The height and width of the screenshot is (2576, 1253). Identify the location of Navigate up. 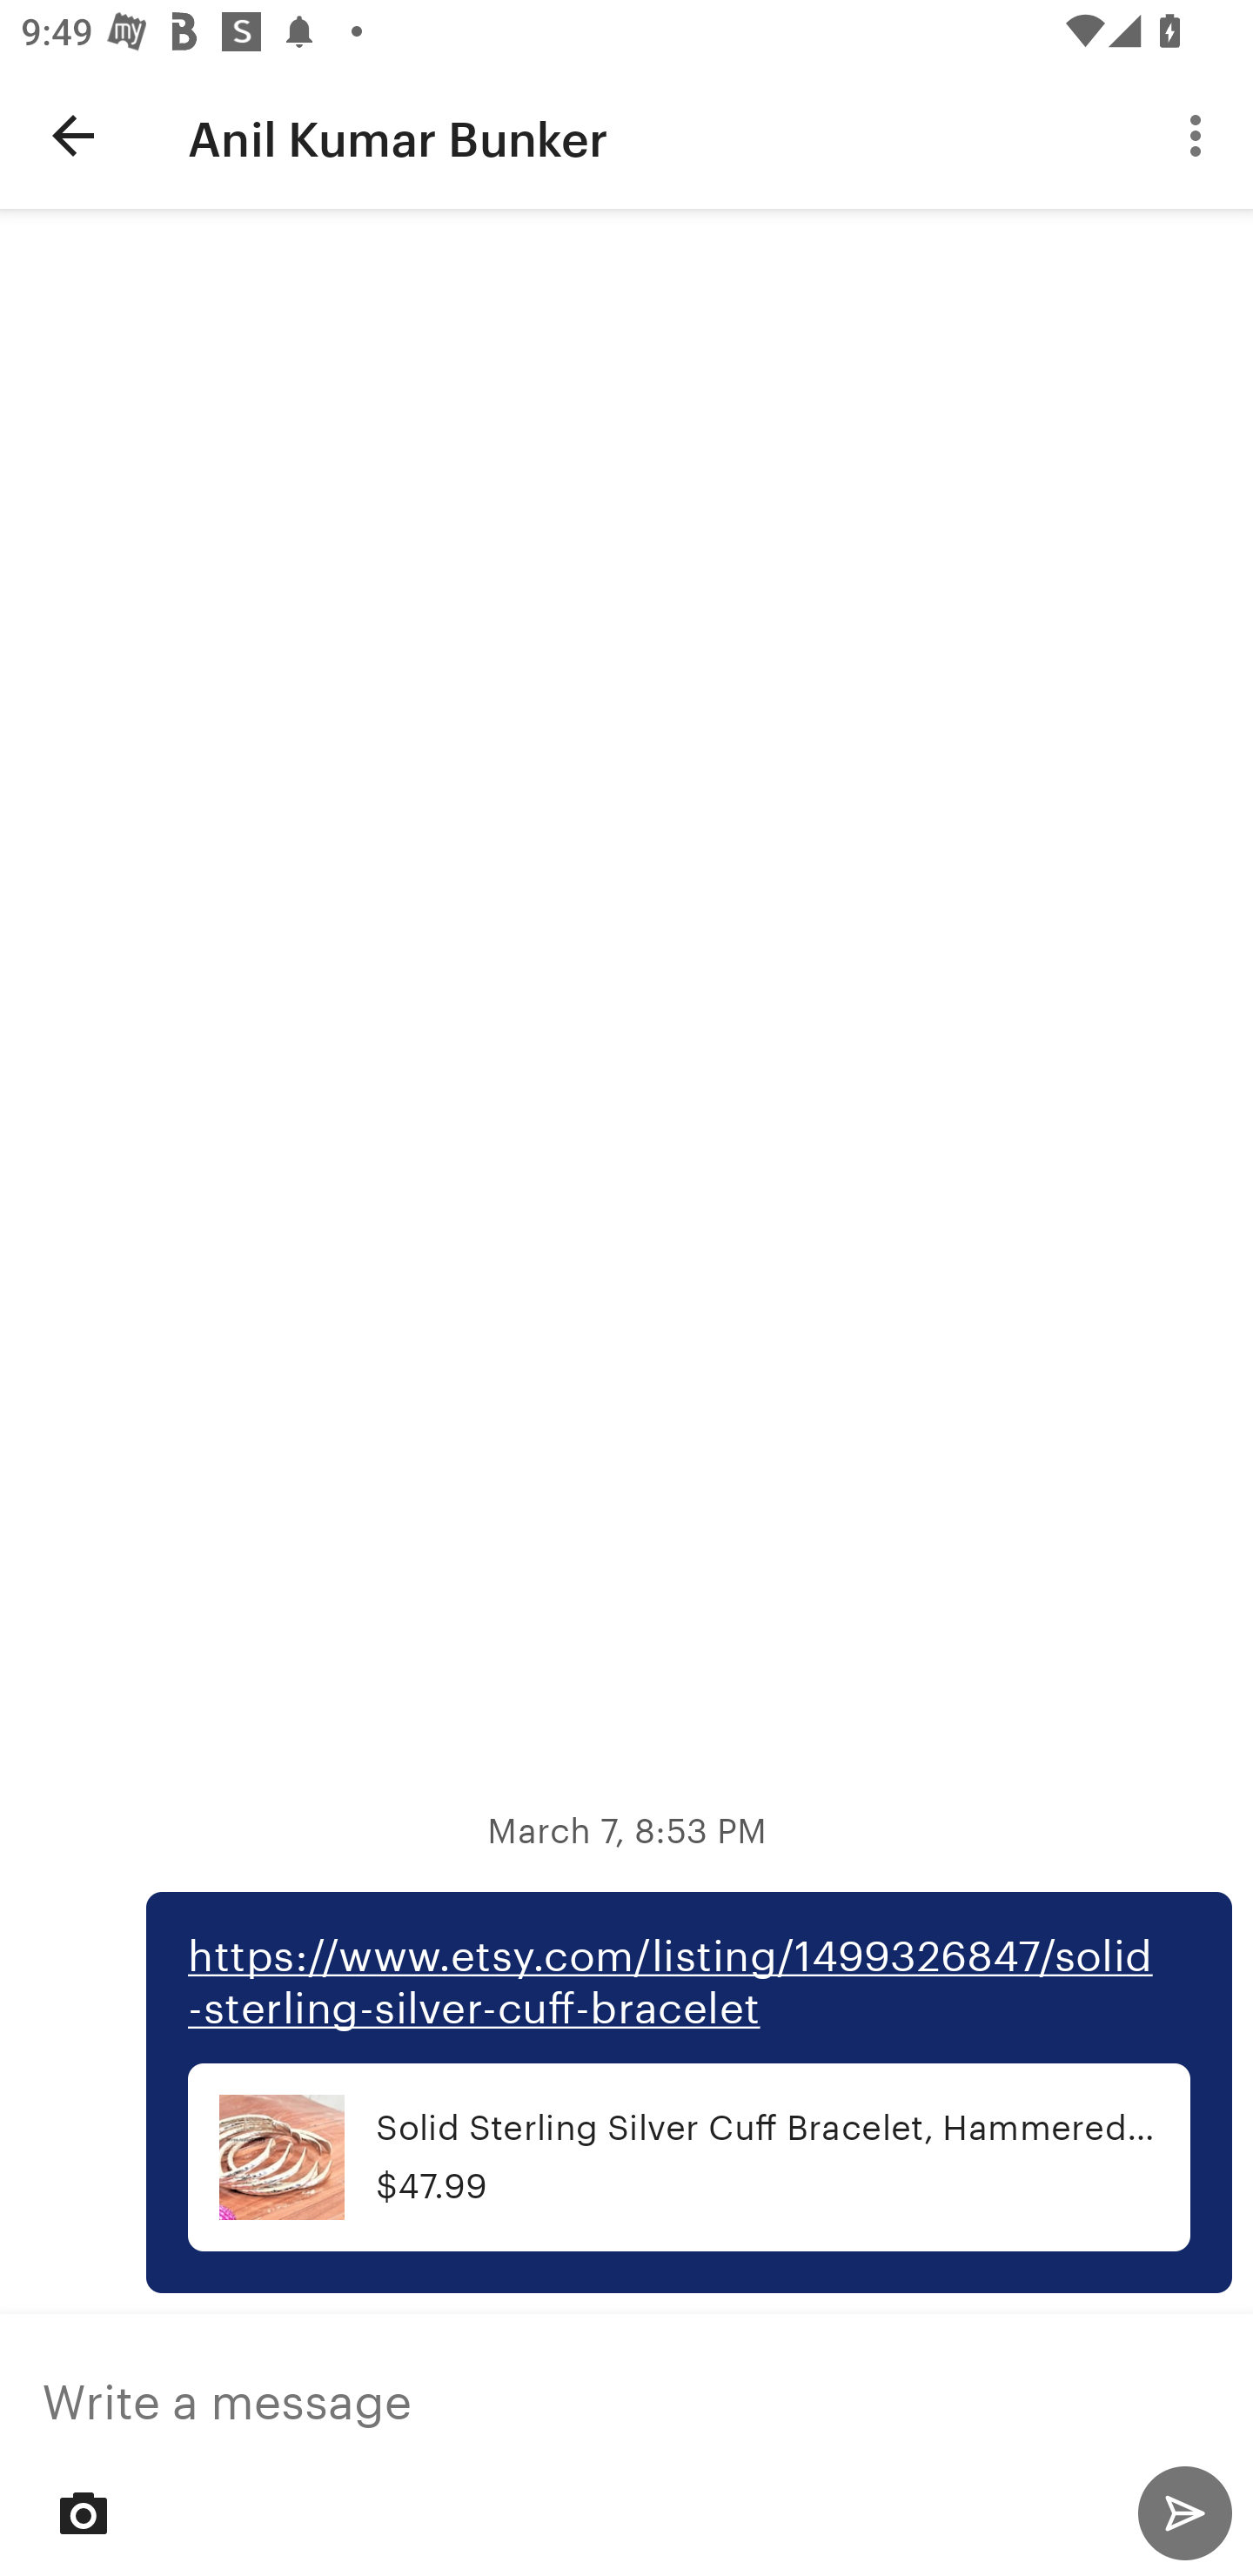
(73, 135).